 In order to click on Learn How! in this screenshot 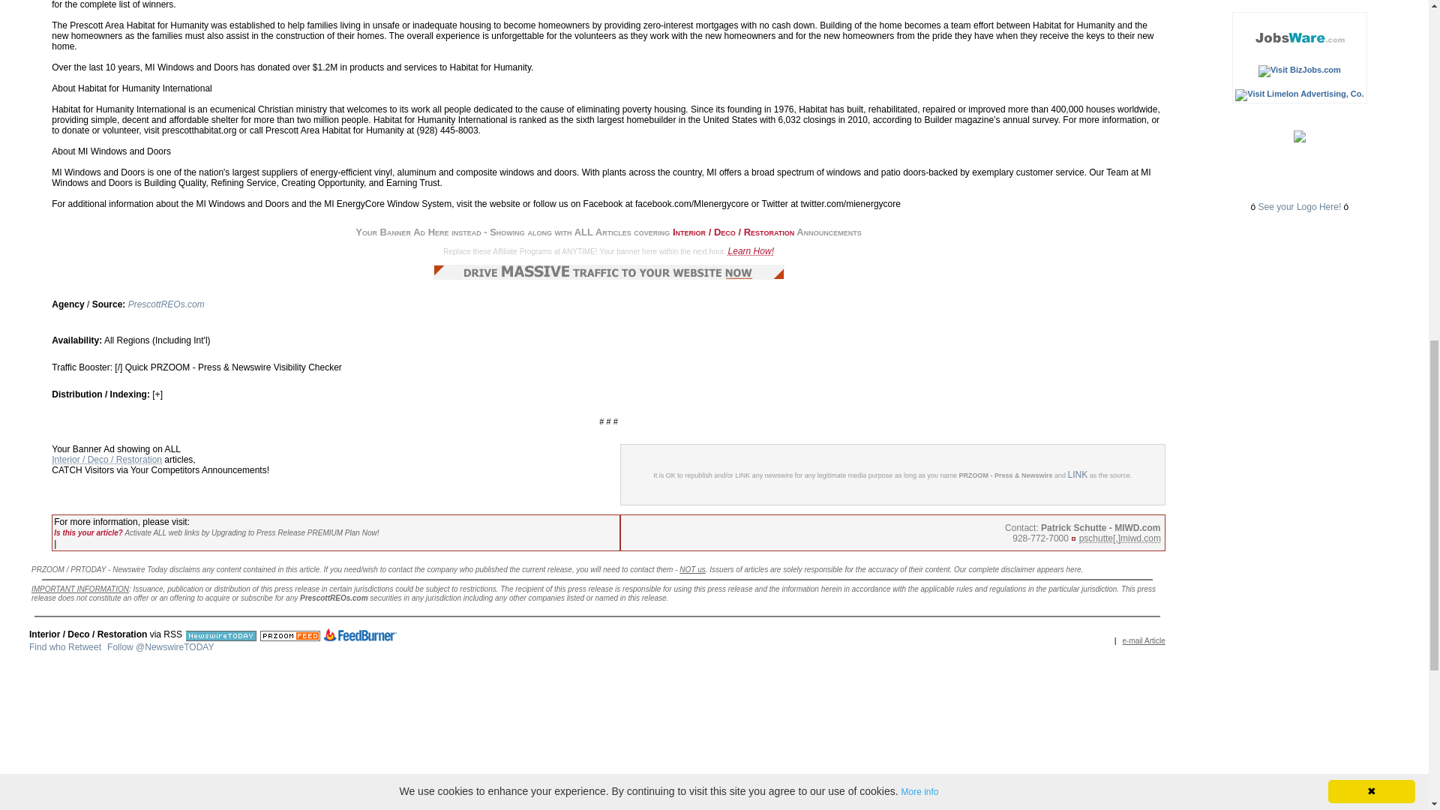, I will do `click(751, 251)`.